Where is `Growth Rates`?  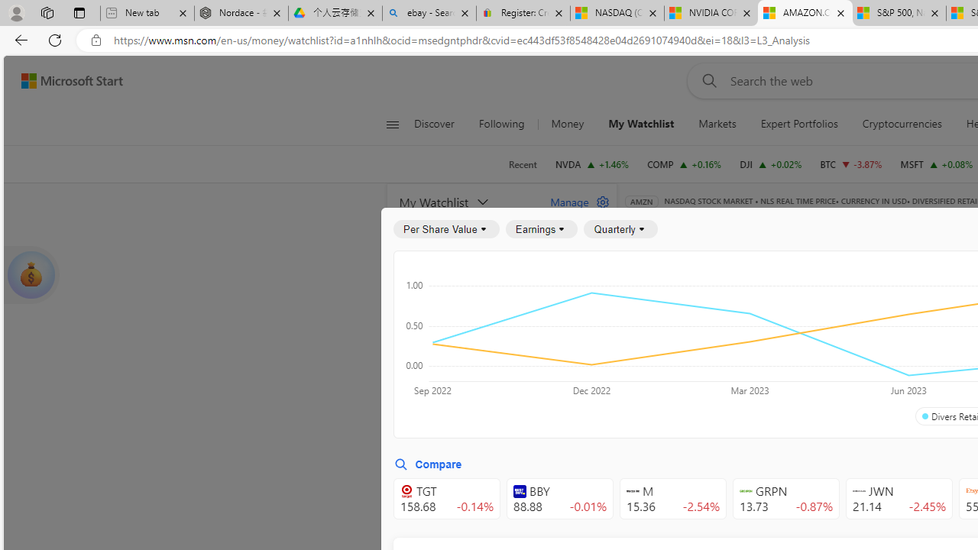
Growth Rates is located at coordinates (808, 341).